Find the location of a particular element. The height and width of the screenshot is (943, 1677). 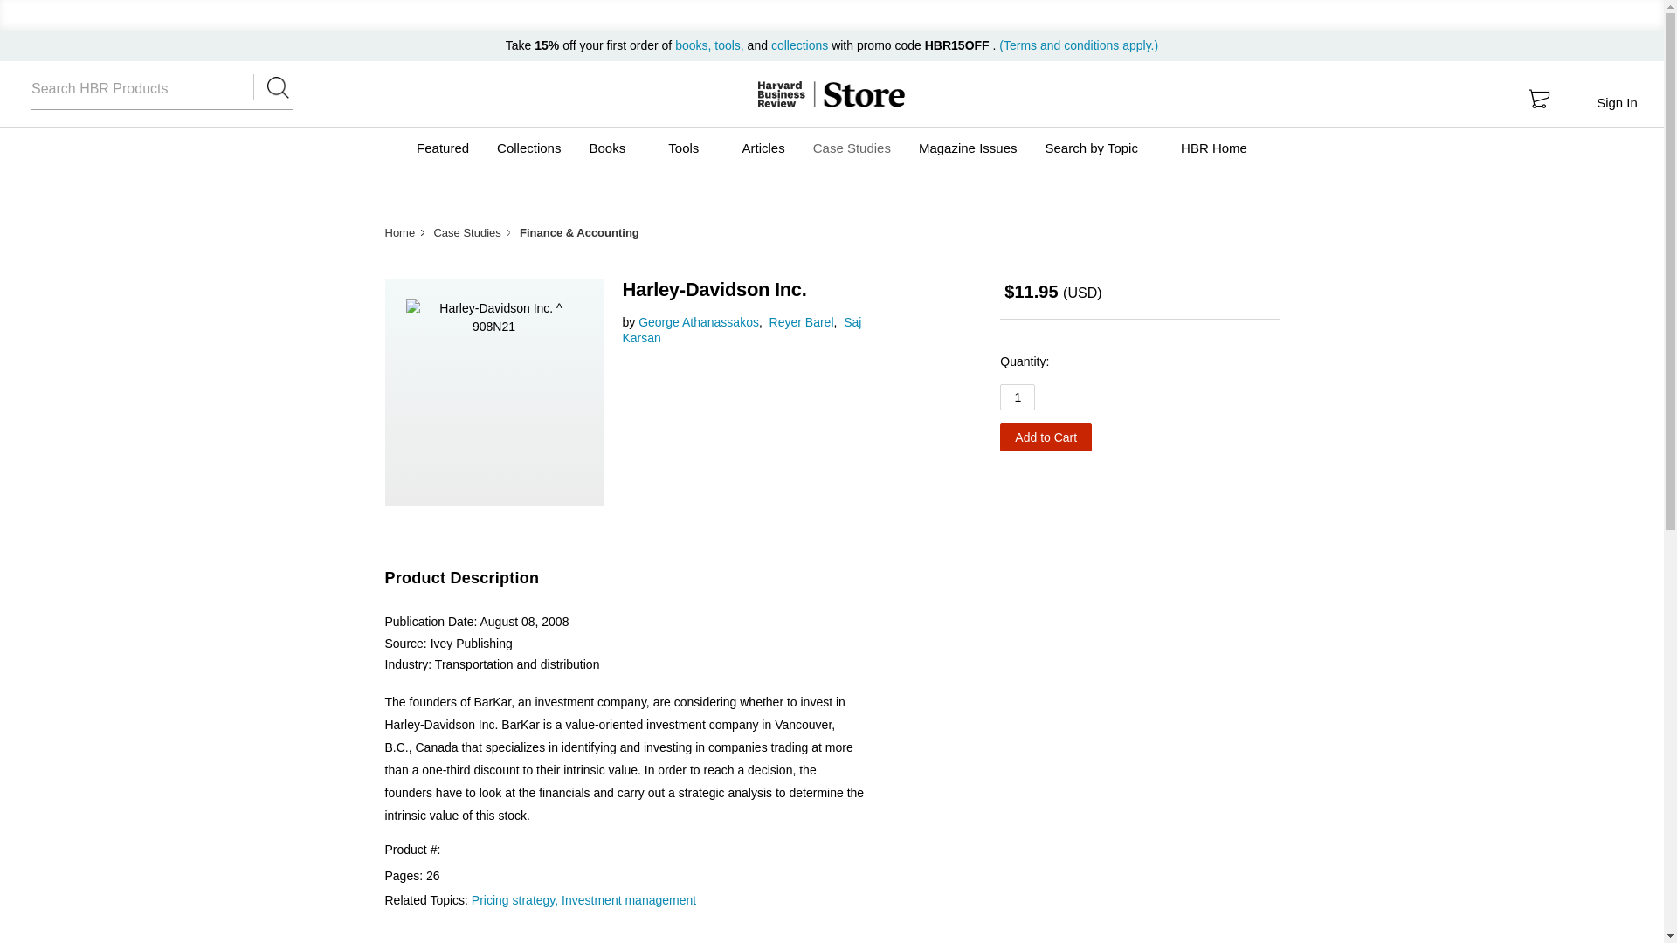

tools, is located at coordinates (728, 45).